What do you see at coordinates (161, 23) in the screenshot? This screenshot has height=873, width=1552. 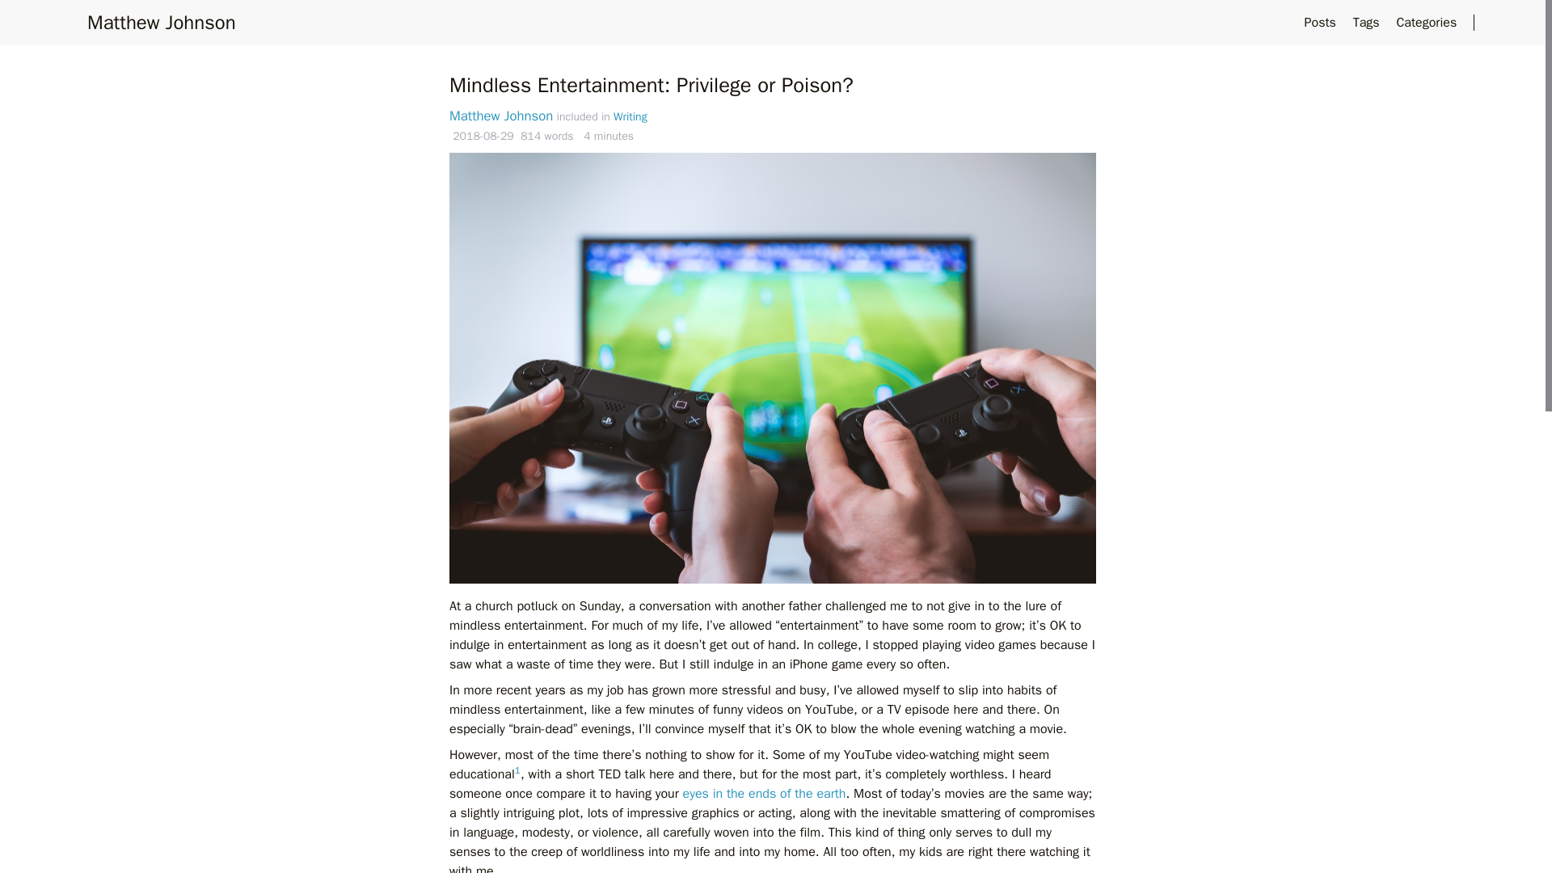 I see `Matthew Johnson` at bounding box center [161, 23].